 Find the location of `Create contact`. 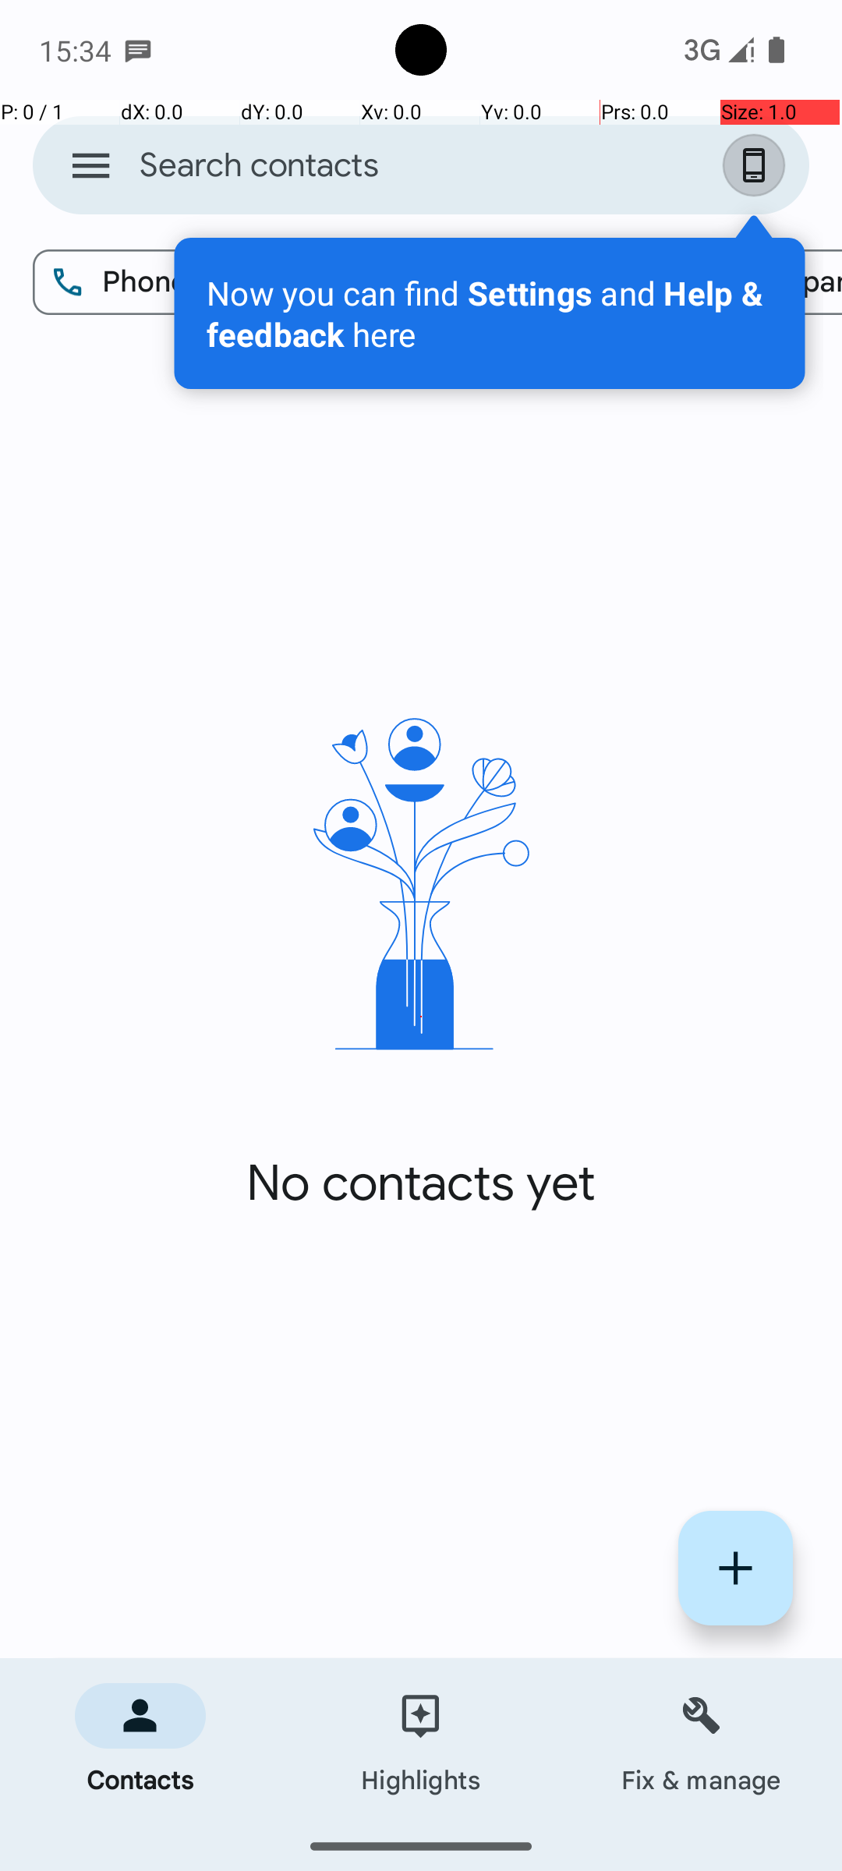

Create contact is located at coordinates (736, 1569).